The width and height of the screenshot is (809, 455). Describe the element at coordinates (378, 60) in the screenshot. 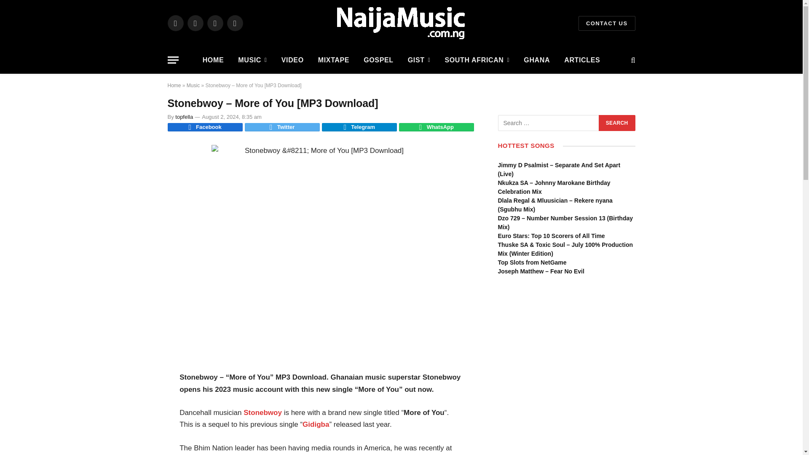

I see `GOSPEL` at that location.